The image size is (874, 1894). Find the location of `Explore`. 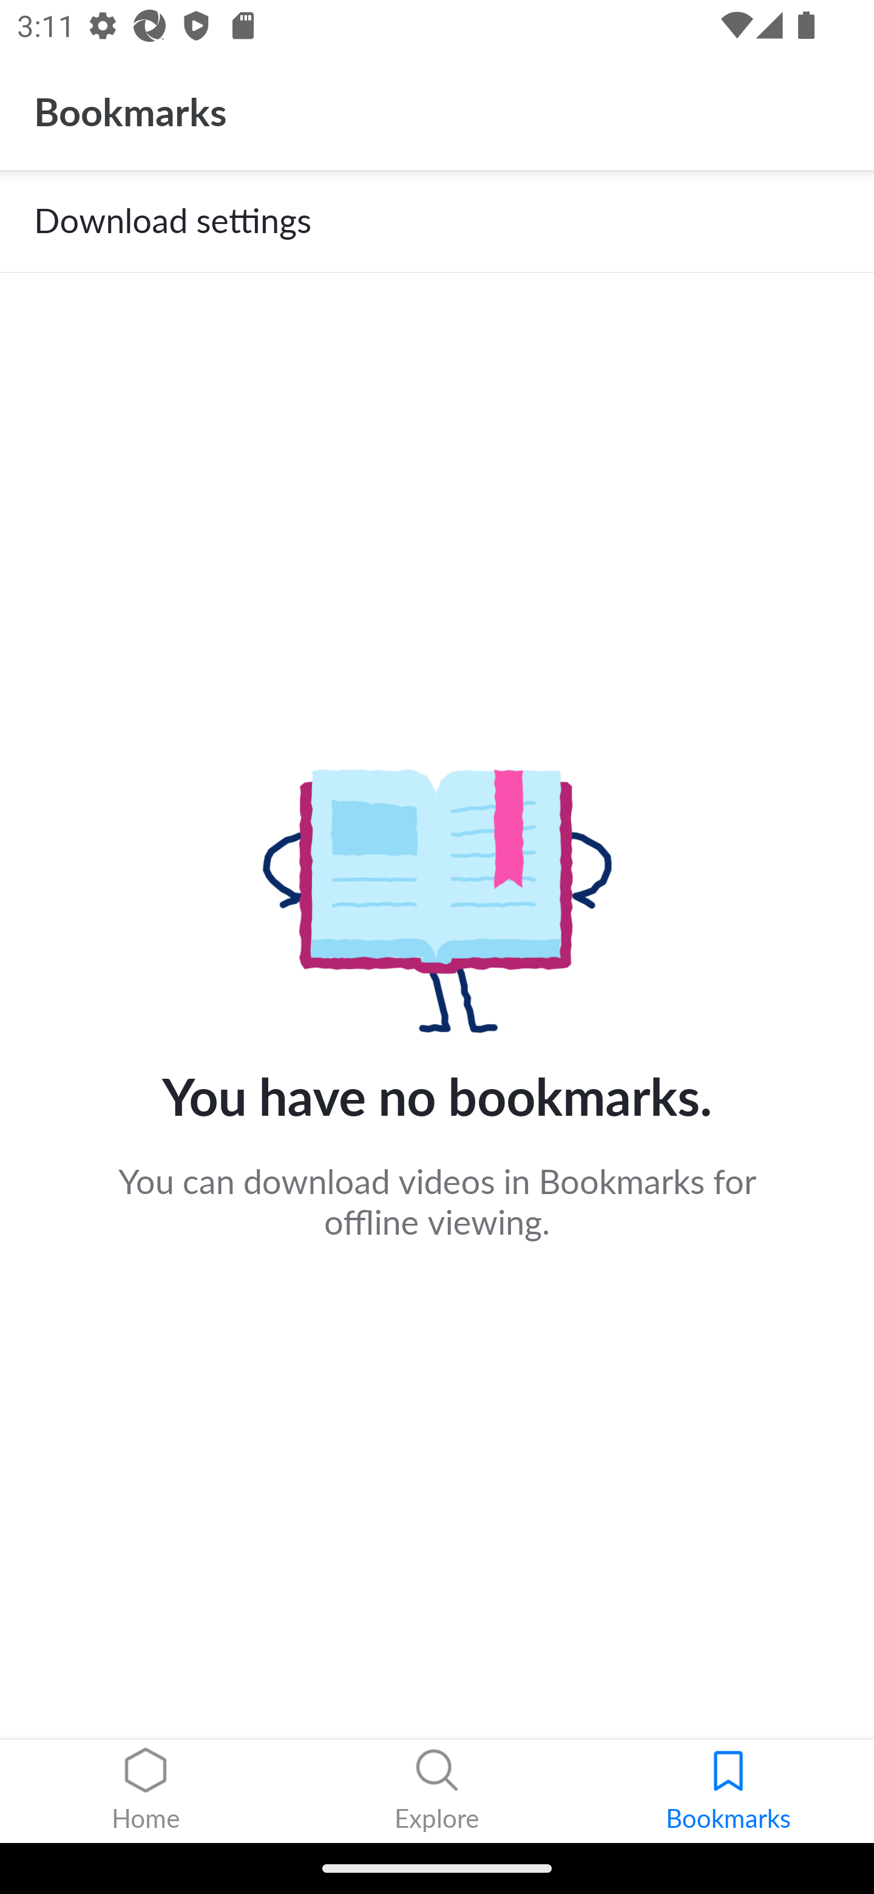

Explore is located at coordinates (437, 1791).